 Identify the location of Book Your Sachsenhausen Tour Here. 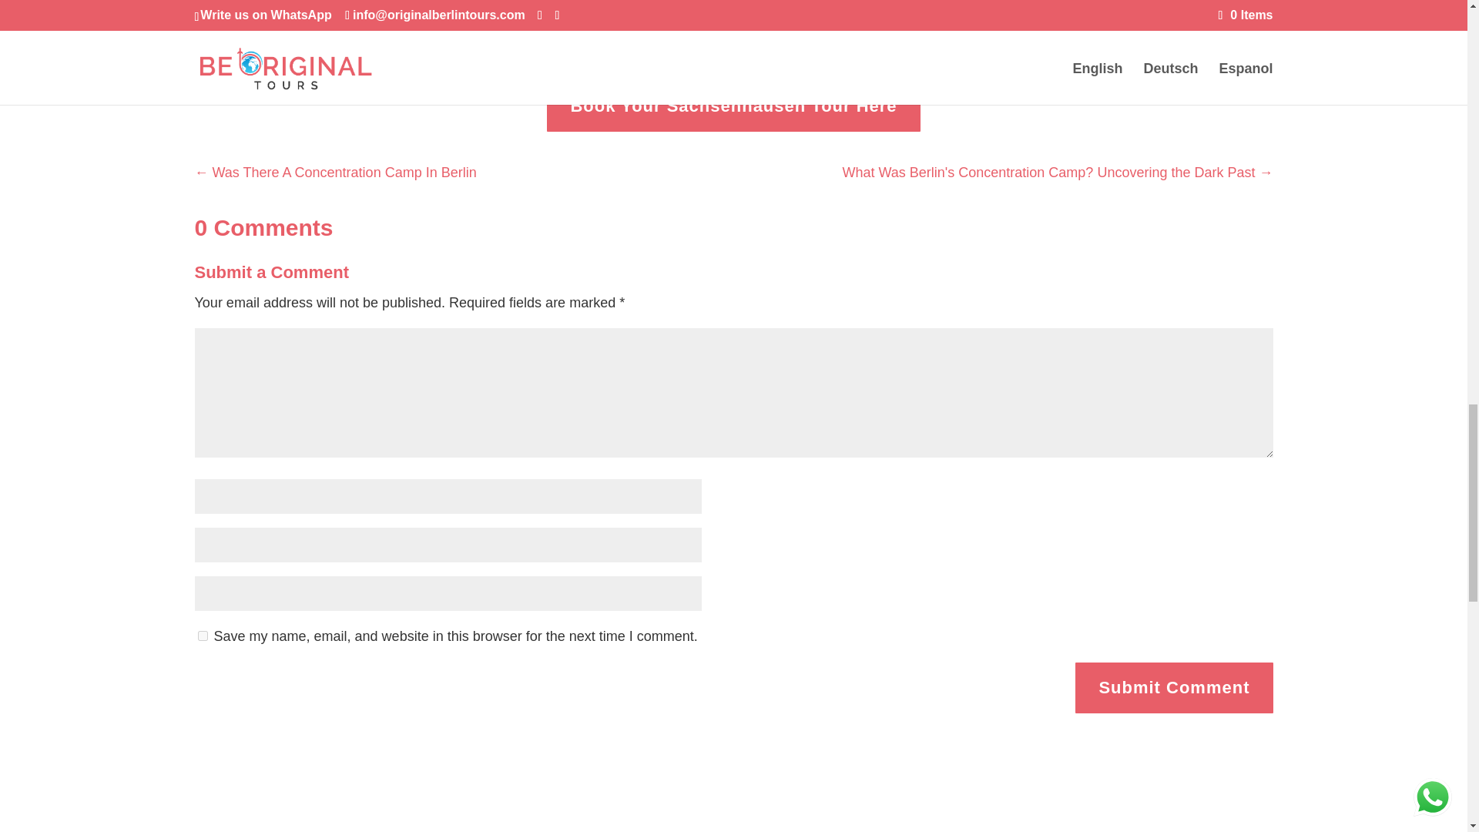
(733, 105).